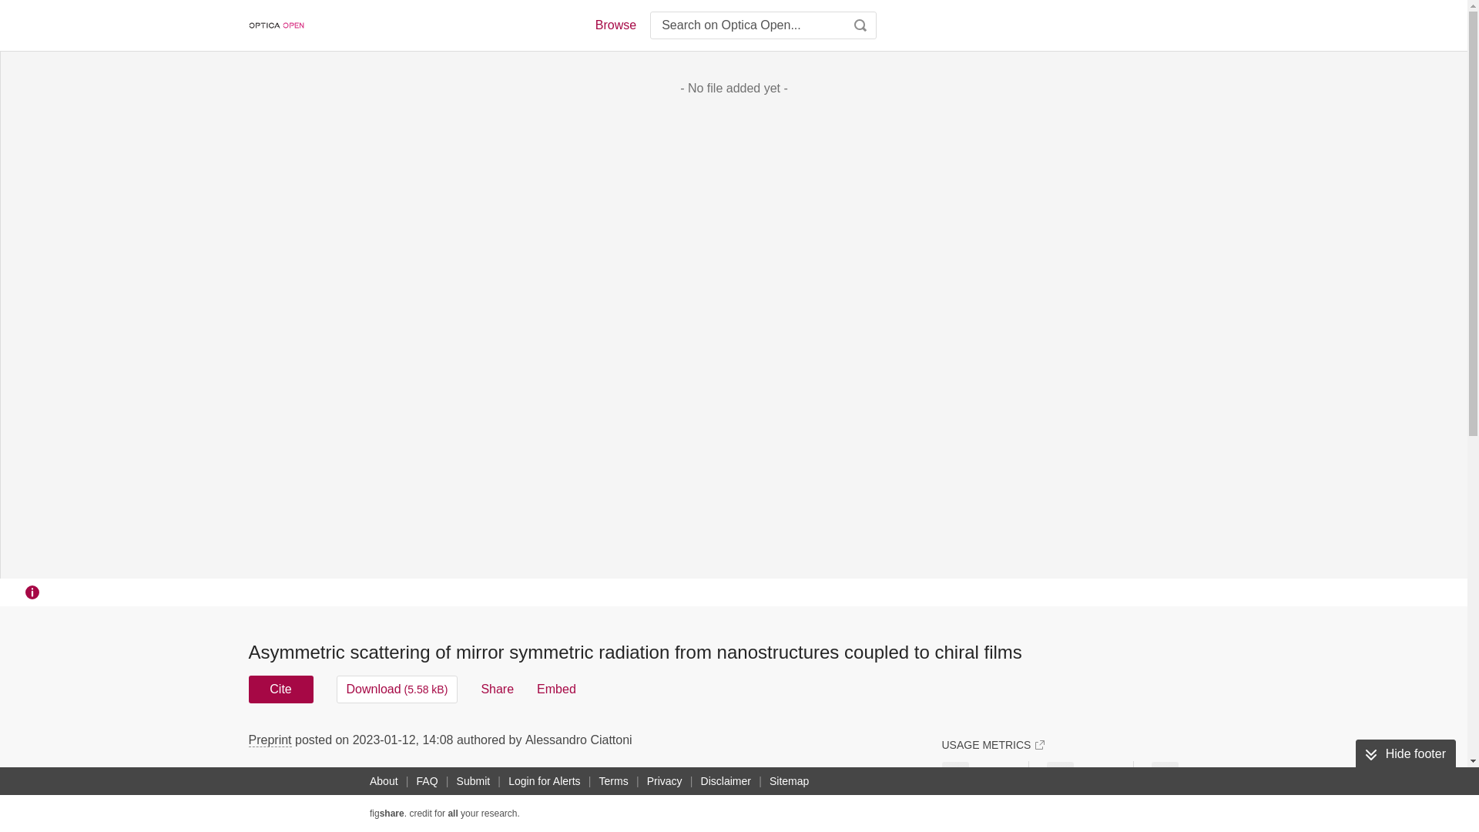 The width and height of the screenshot is (1479, 832). I want to click on FAQ, so click(427, 781).